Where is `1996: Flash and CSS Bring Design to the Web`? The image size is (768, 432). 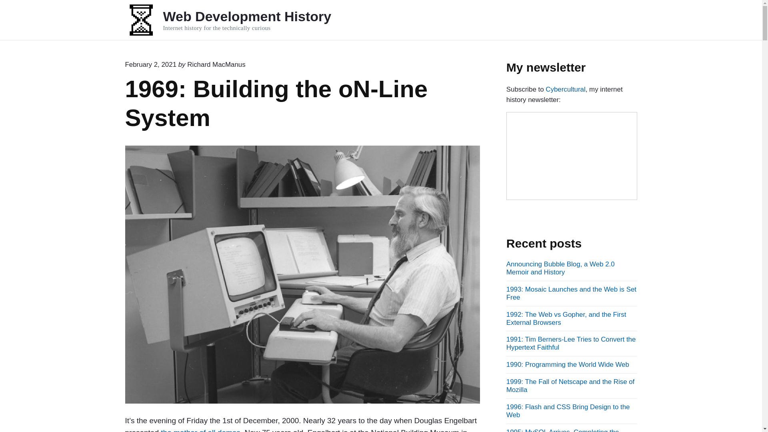
1996: Flash and CSS Bring Design to the Web is located at coordinates (568, 410).